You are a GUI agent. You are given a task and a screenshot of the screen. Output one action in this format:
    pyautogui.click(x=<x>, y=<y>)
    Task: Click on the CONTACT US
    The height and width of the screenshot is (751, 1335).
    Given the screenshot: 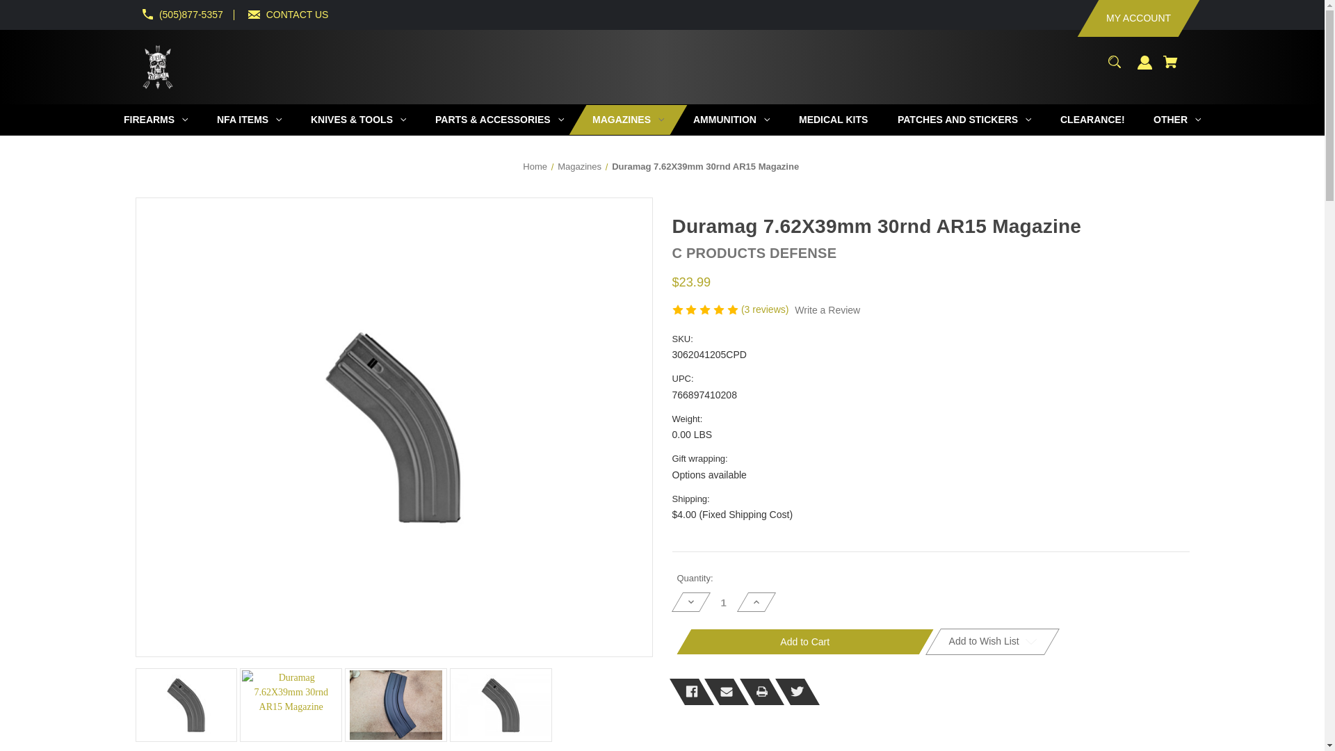 What is the action you would take?
    pyautogui.click(x=297, y=14)
    